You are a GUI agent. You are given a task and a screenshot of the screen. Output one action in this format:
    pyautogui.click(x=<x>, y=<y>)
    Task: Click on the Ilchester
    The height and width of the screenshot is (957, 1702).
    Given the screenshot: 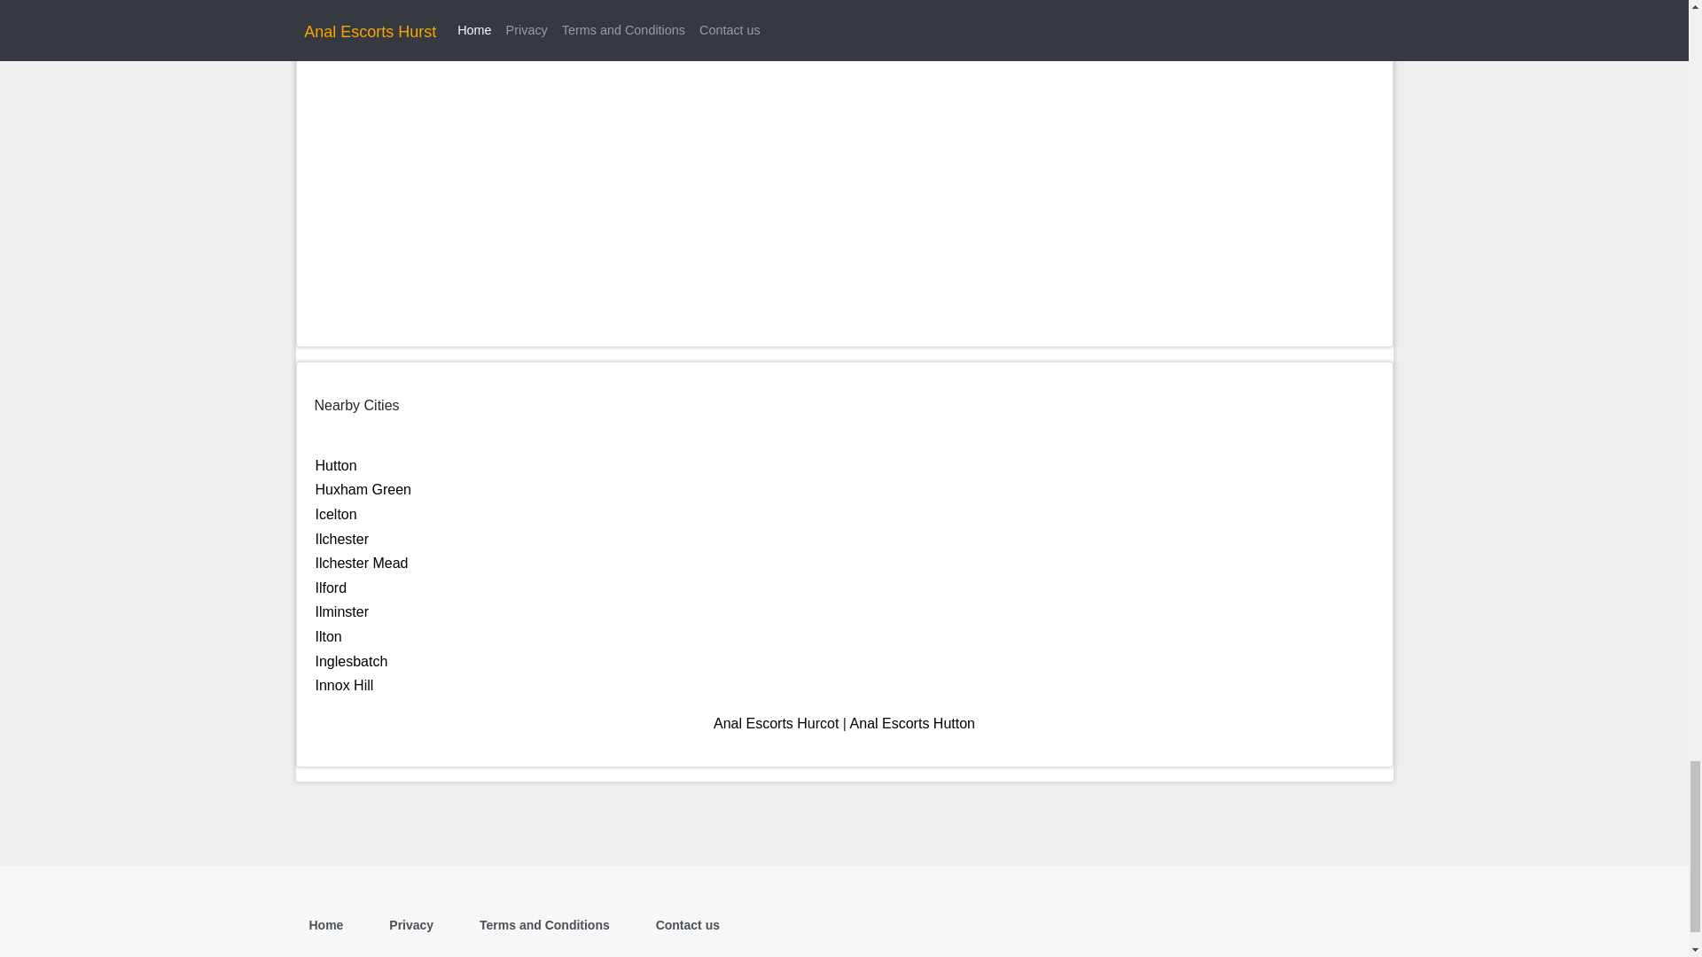 What is the action you would take?
    pyautogui.click(x=342, y=539)
    